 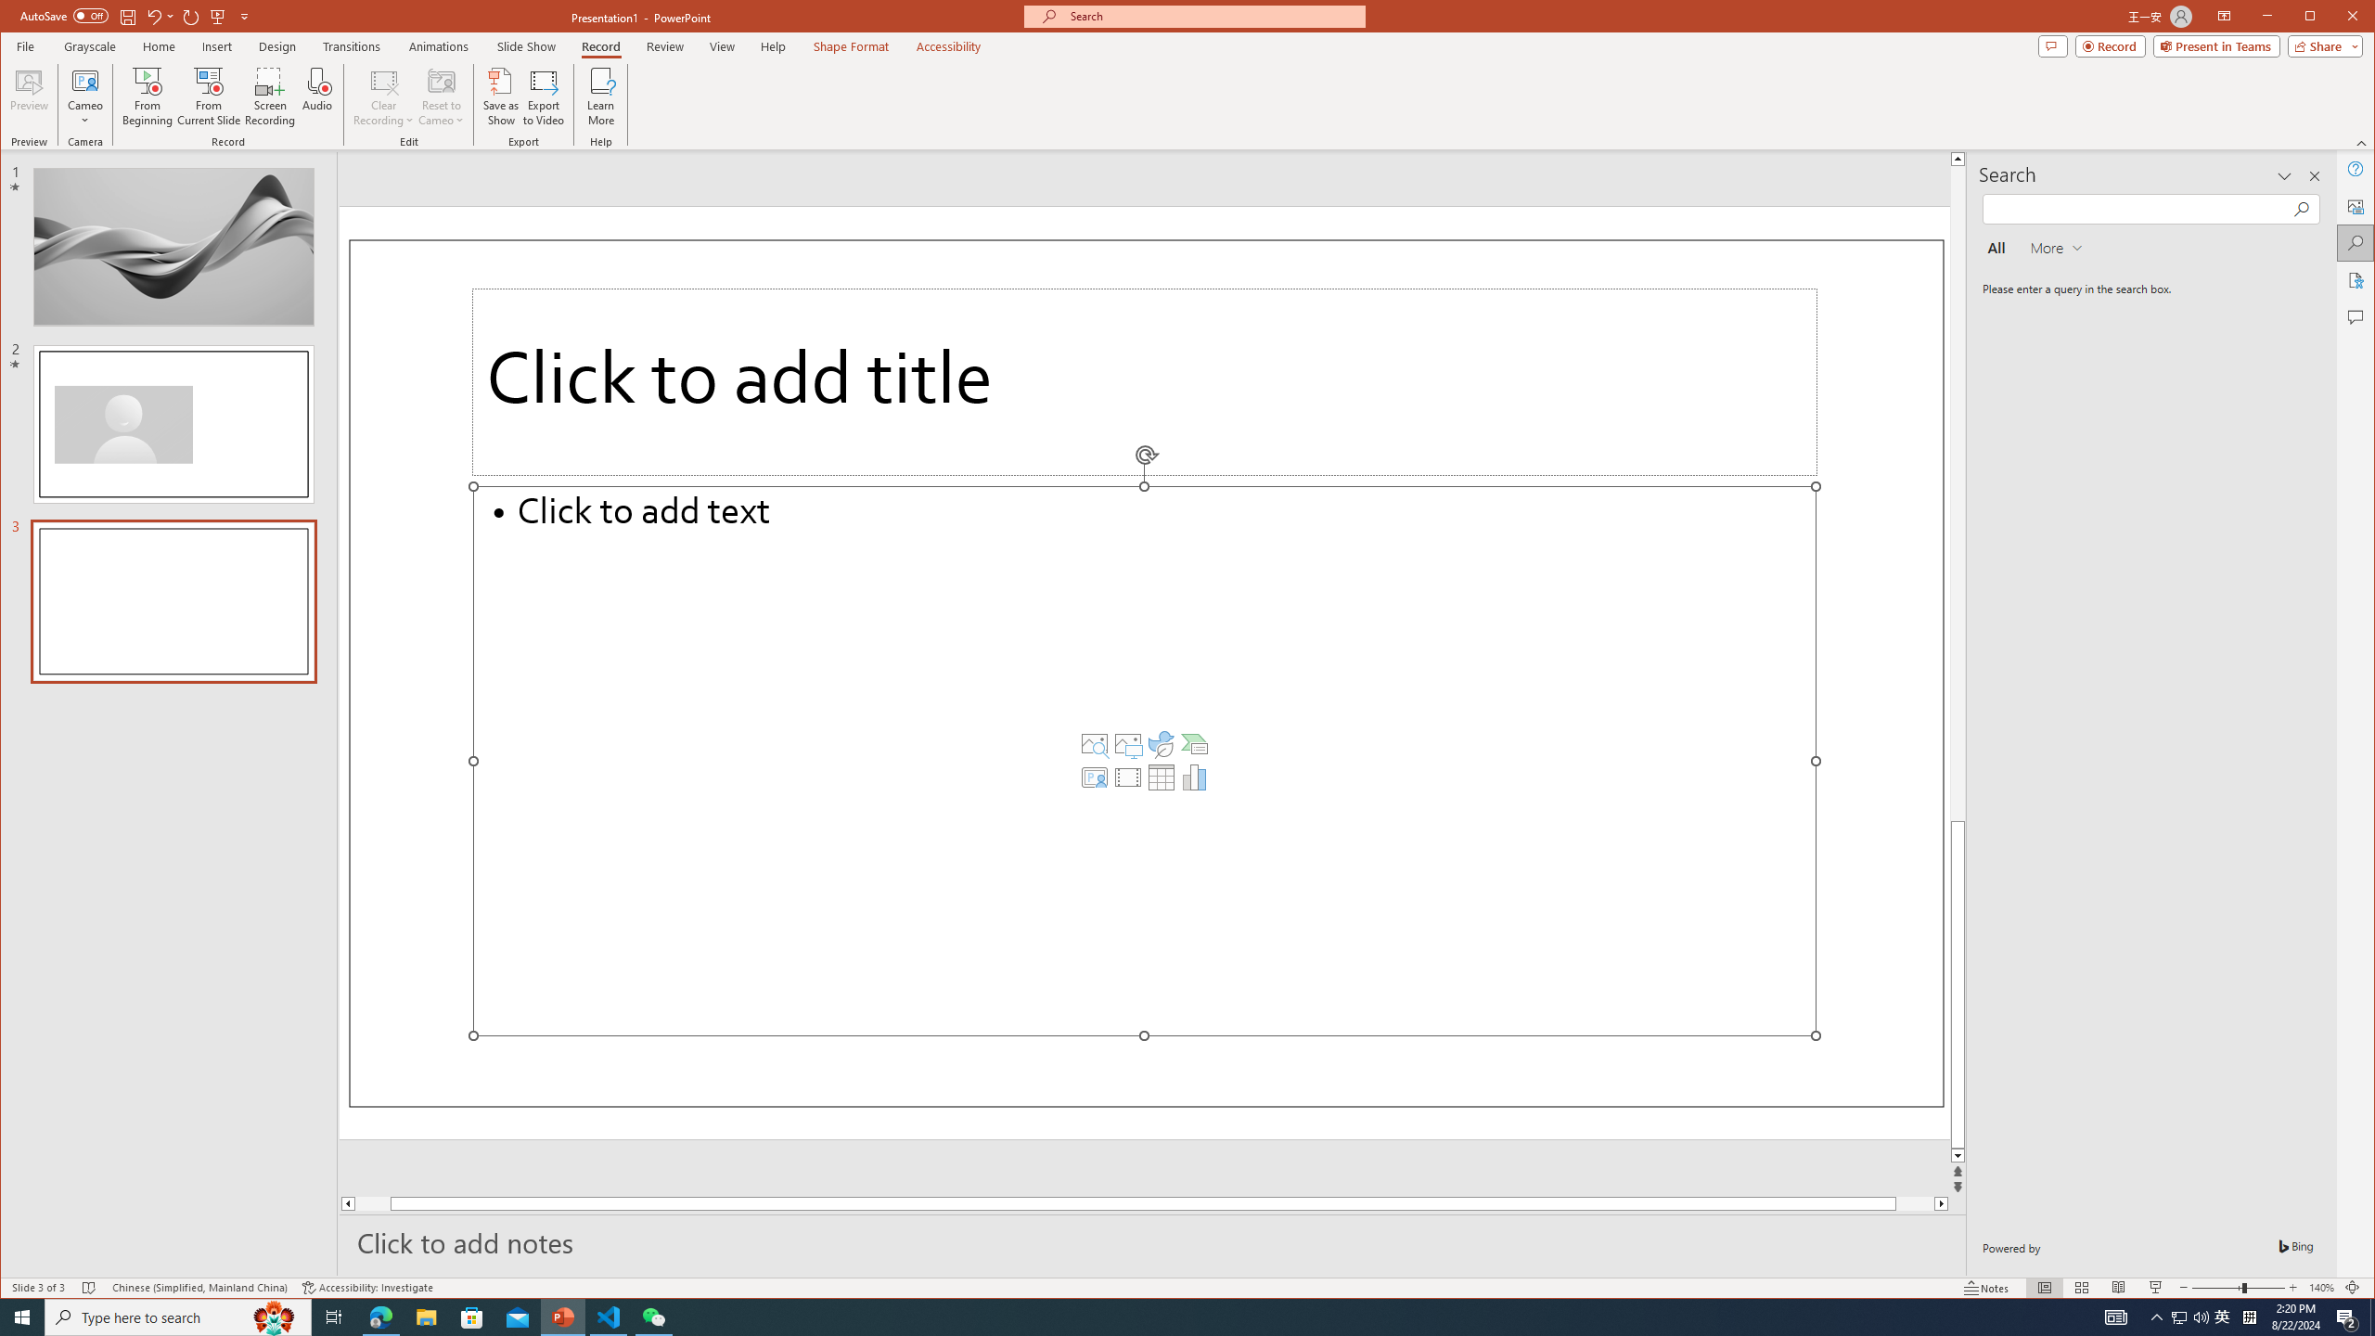 I want to click on Review, so click(x=664, y=46).